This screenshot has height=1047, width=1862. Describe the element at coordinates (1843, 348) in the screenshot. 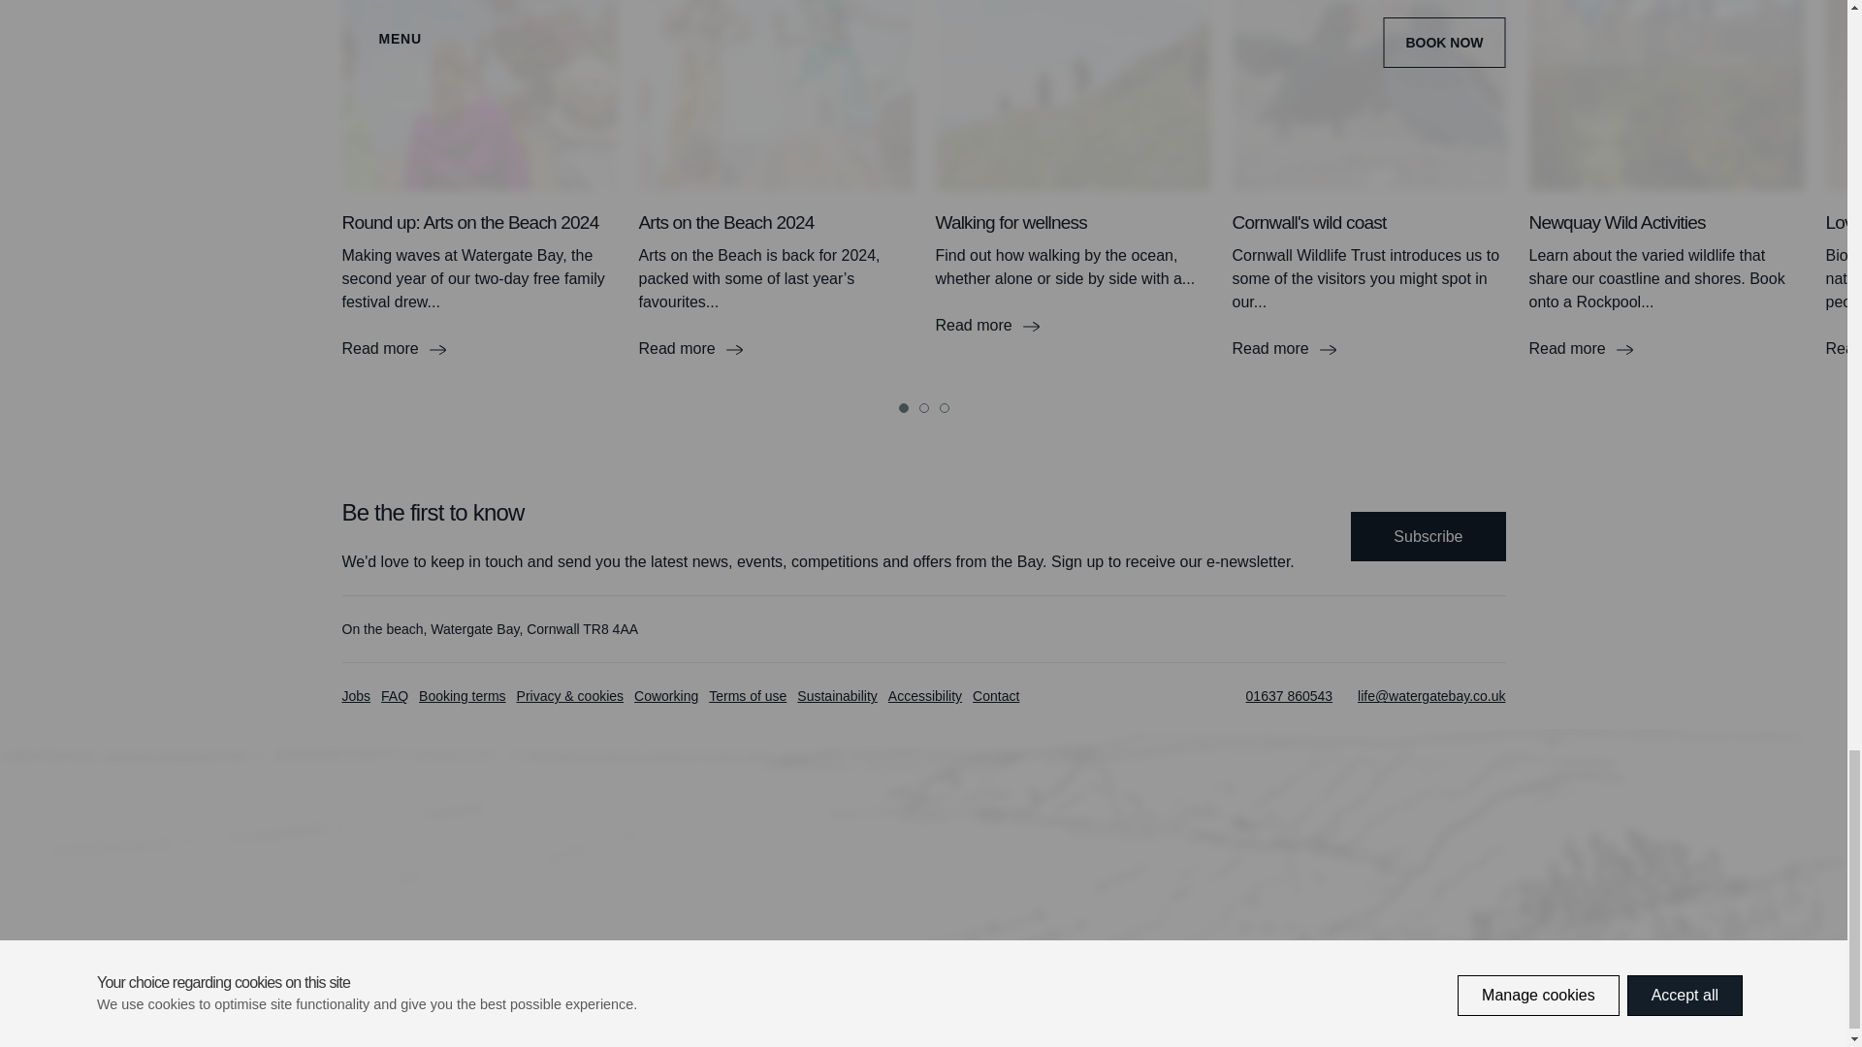

I see `Love of life: Marianna Popejoy` at that location.